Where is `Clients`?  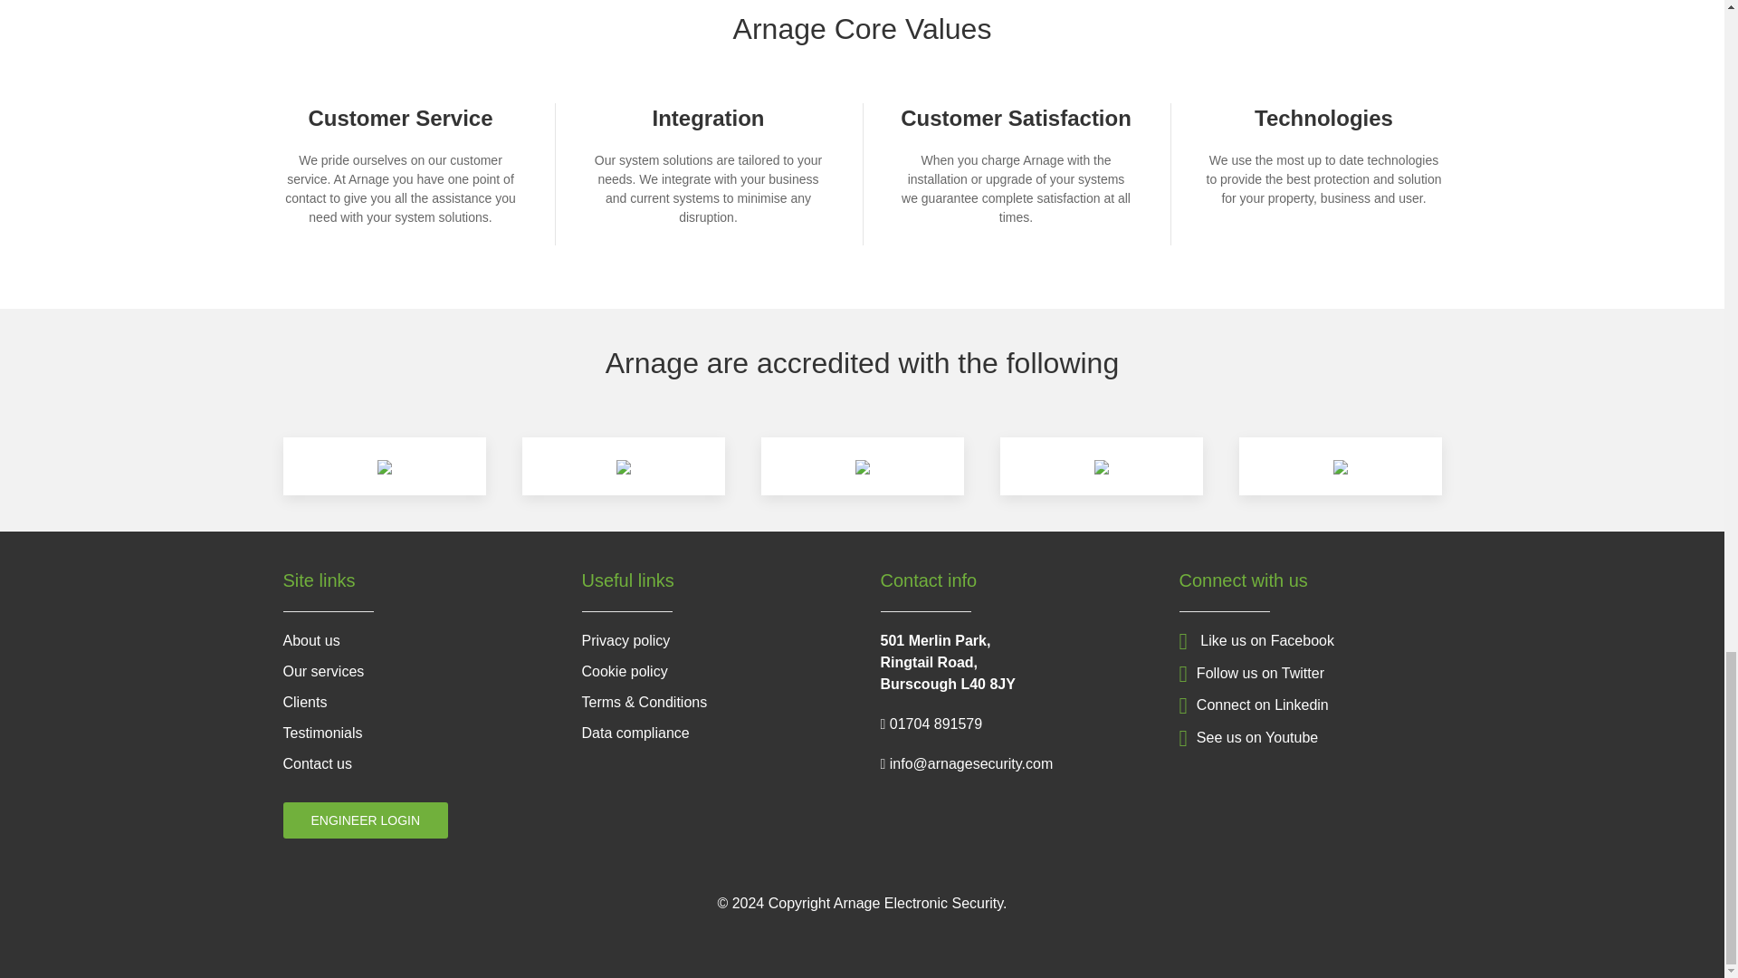 Clients is located at coordinates (304, 702).